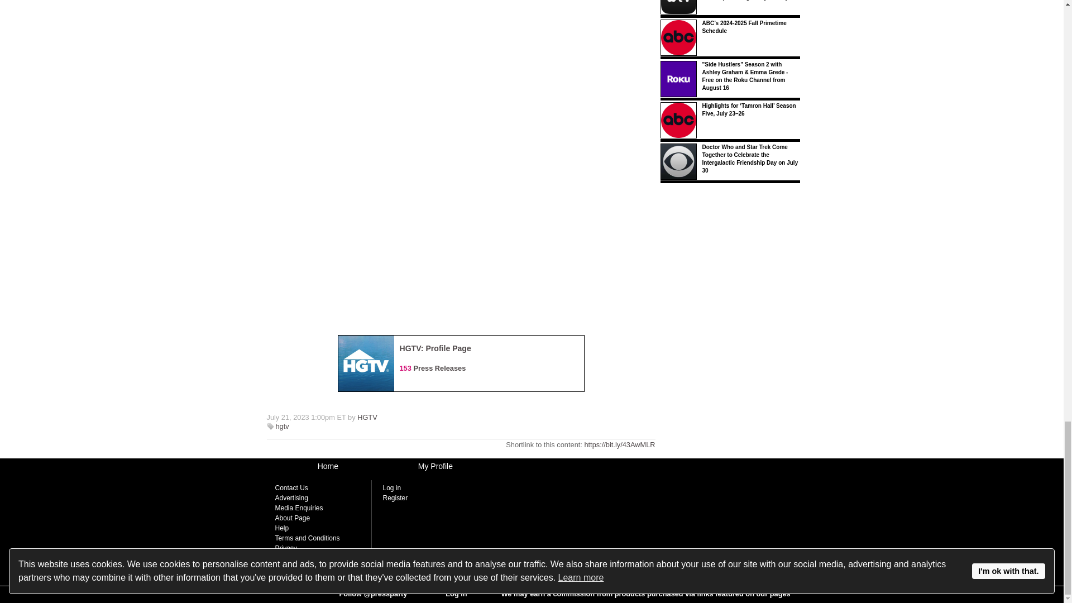  What do you see at coordinates (283, 427) in the screenshot?
I see `hgtv` at bounding box center [283, 427].